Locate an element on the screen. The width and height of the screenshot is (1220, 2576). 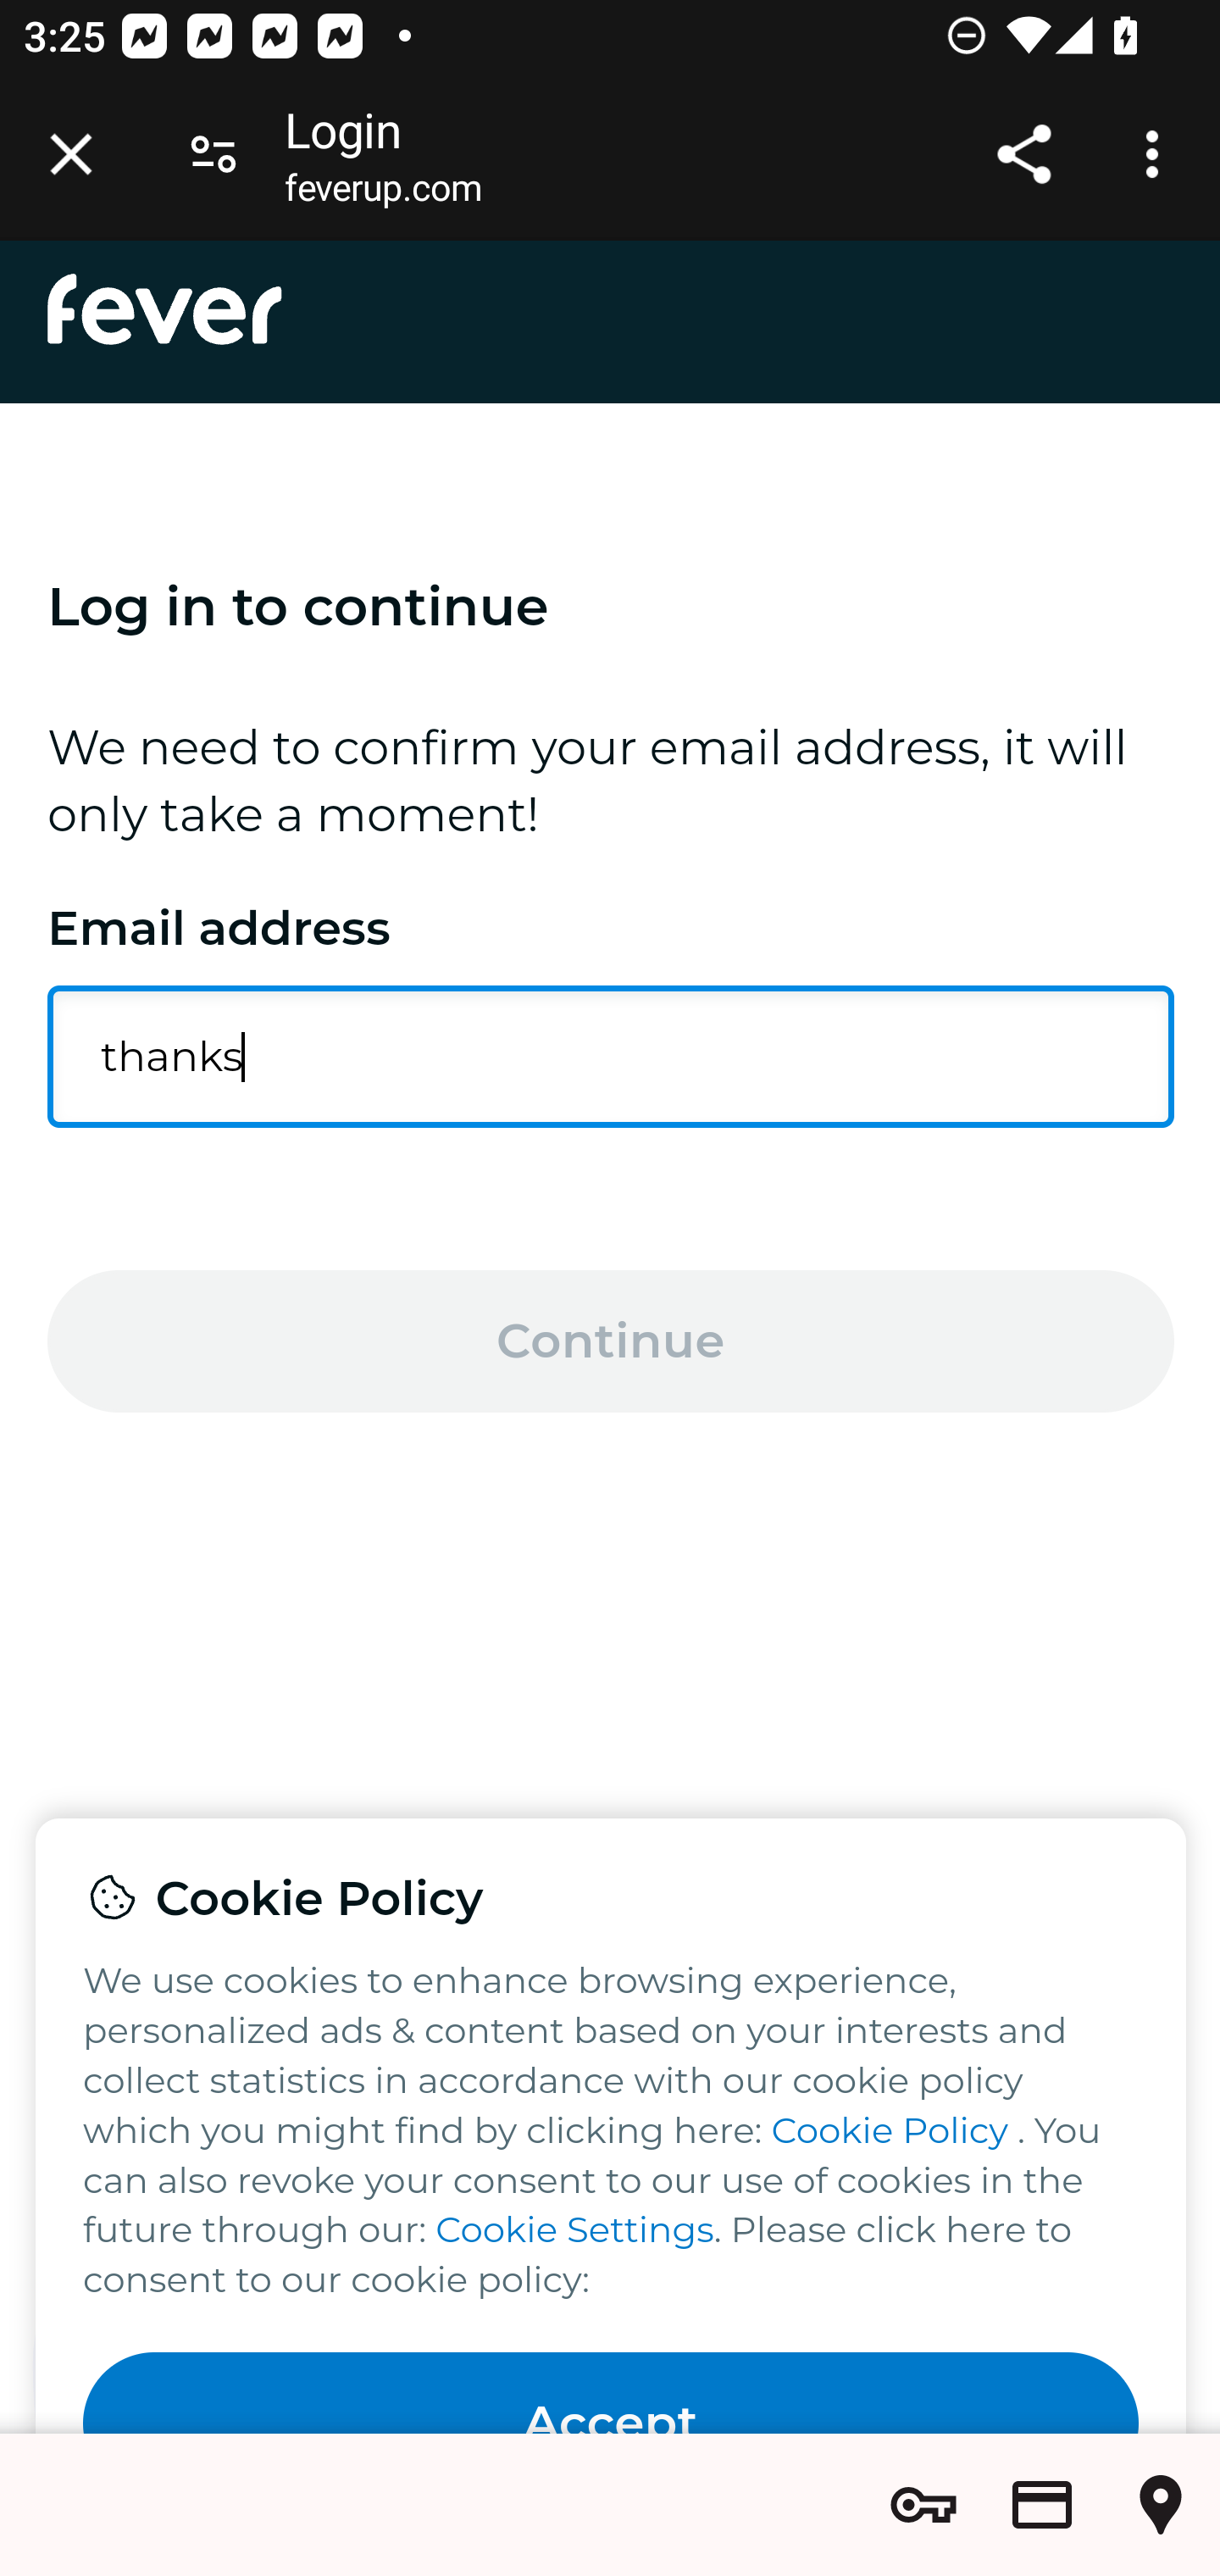
feverup.com is located at coordinates (383, 194).